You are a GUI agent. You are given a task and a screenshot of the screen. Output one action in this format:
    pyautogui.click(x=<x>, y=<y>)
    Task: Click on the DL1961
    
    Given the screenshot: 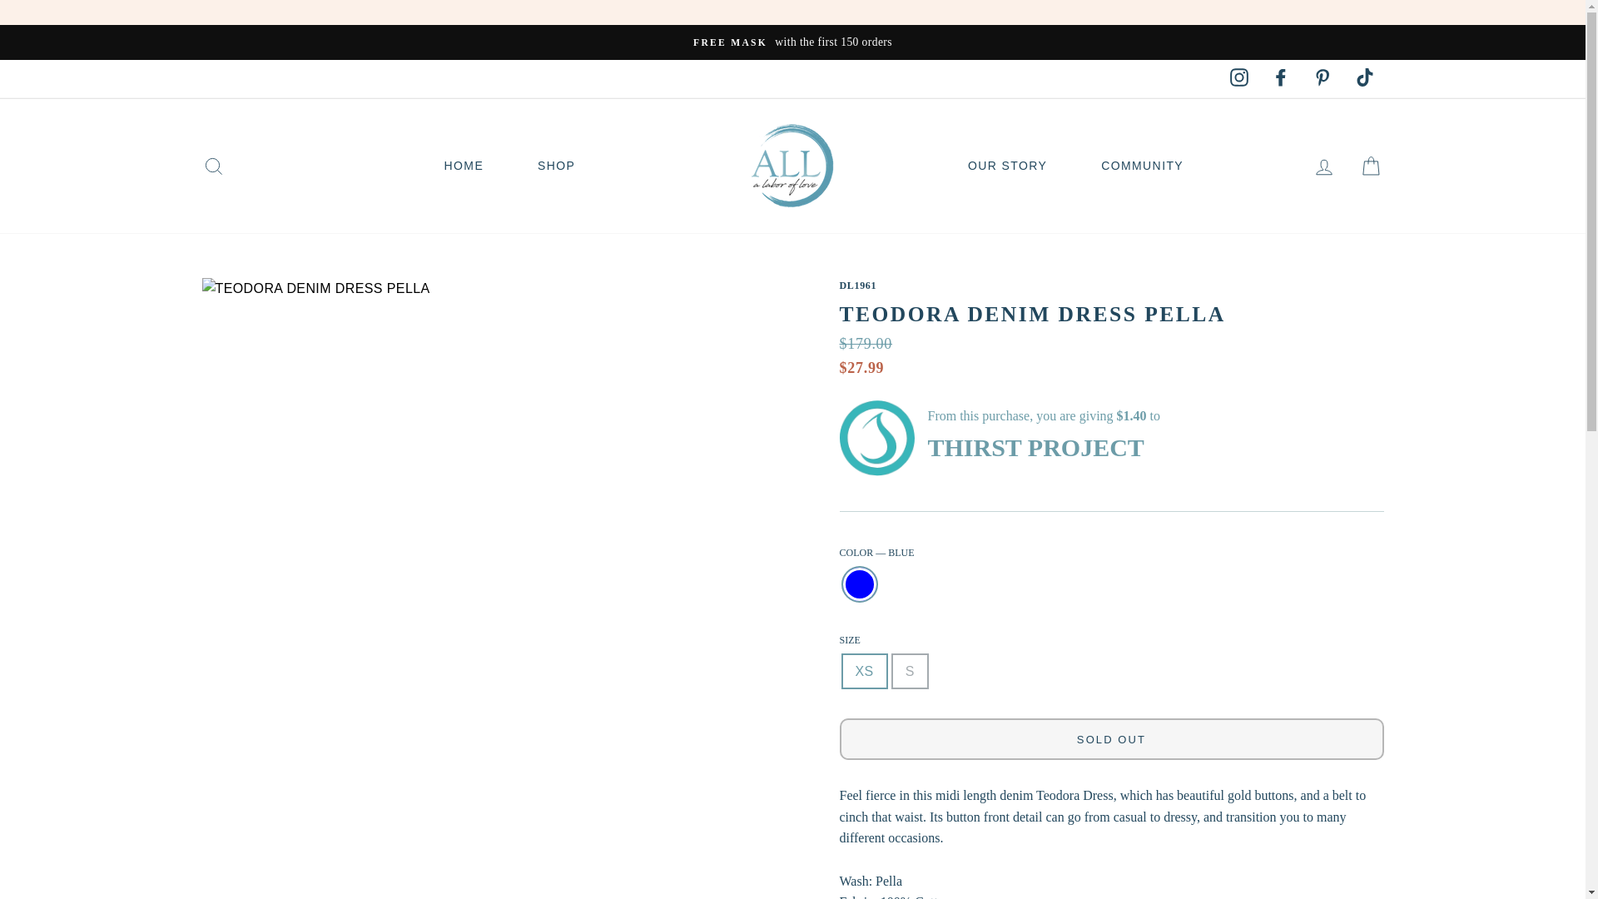 What is the action you would take?
    pyautogui.click(x=857, y=285)
    